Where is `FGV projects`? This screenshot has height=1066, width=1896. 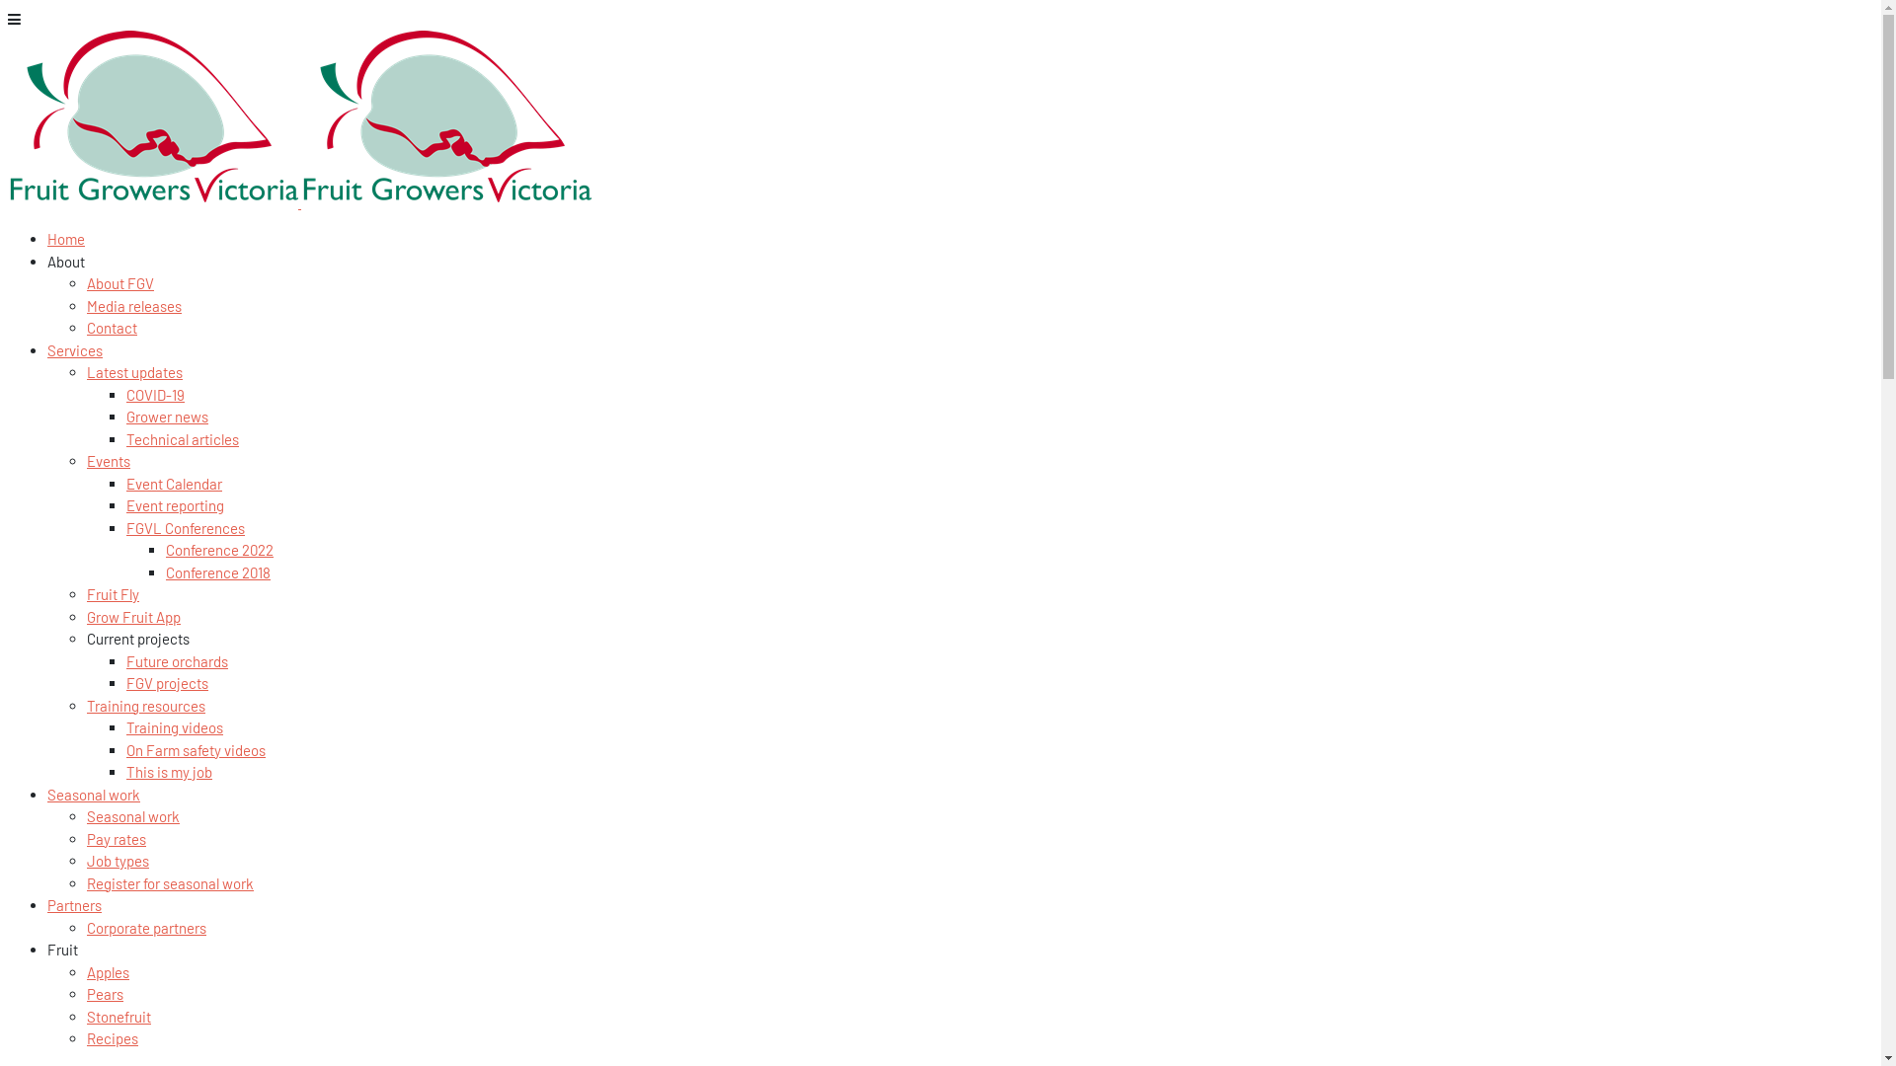 FGV projects is located at coordinates (168, 683).